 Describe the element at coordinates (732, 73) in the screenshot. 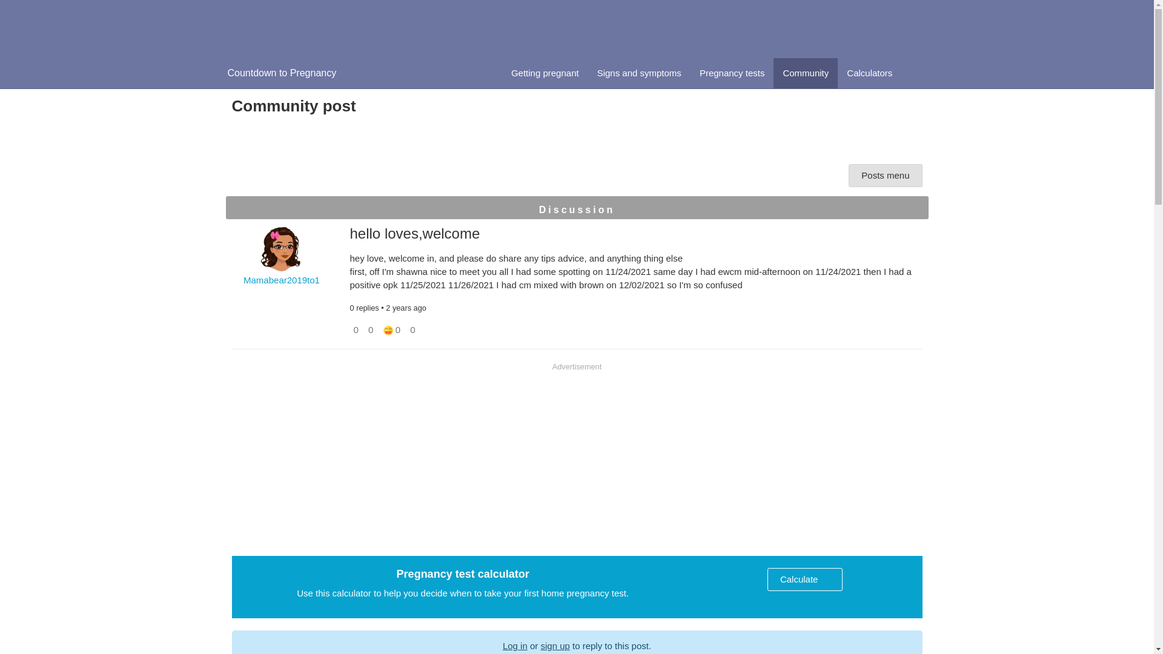

I see `Pregnancy tests` at that location.